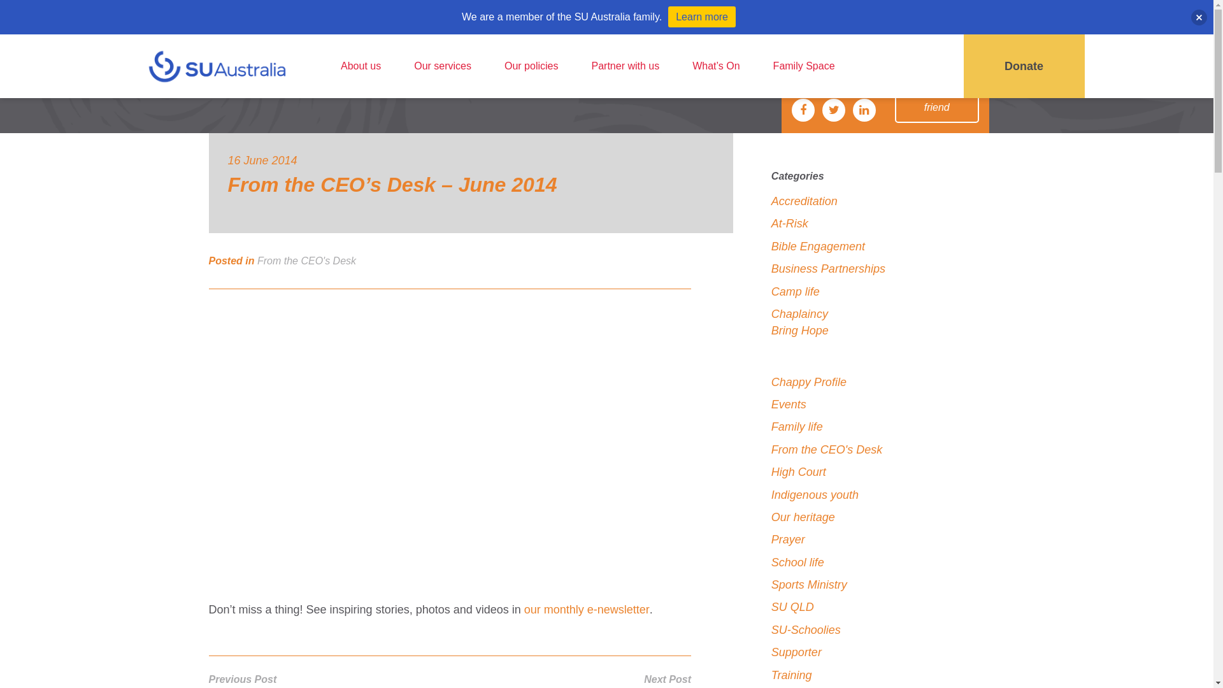 The height and width of the screenshot is (688, 1223). Describe the element at coordinates (789, 405) in the screenshot. I see `Events` at that location.